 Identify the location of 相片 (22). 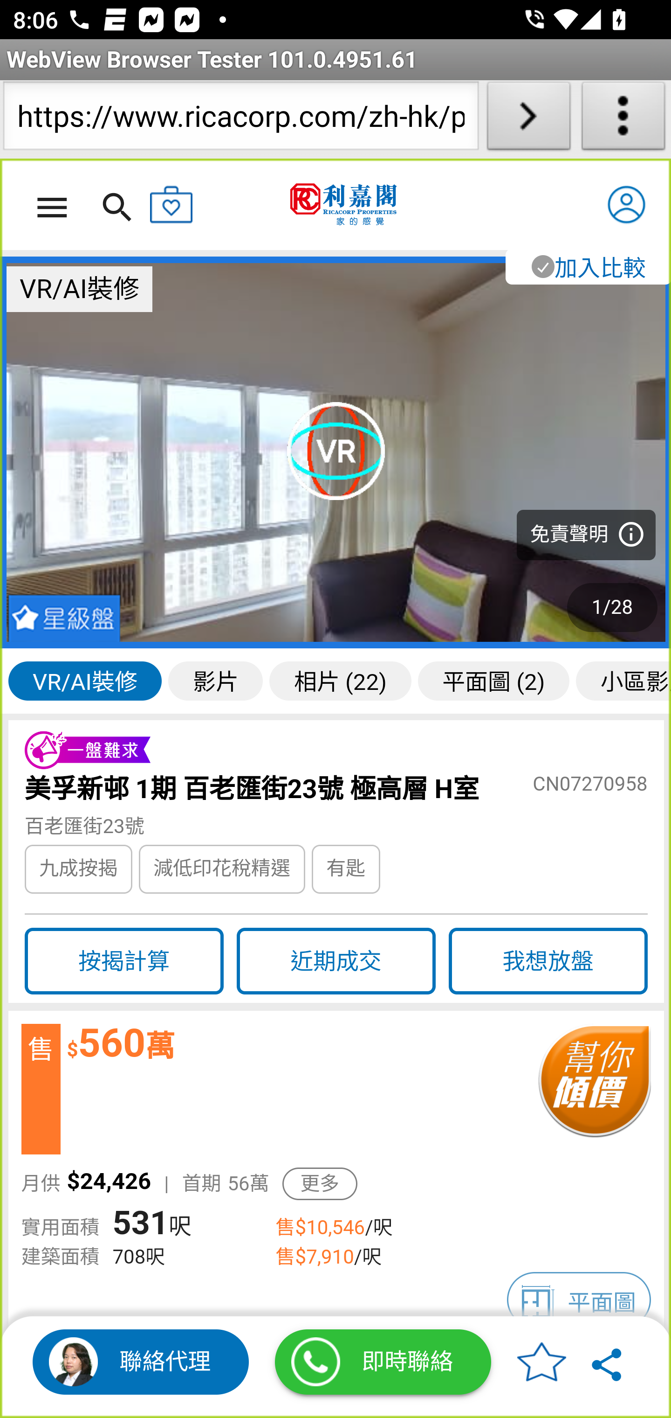
(341, 680).